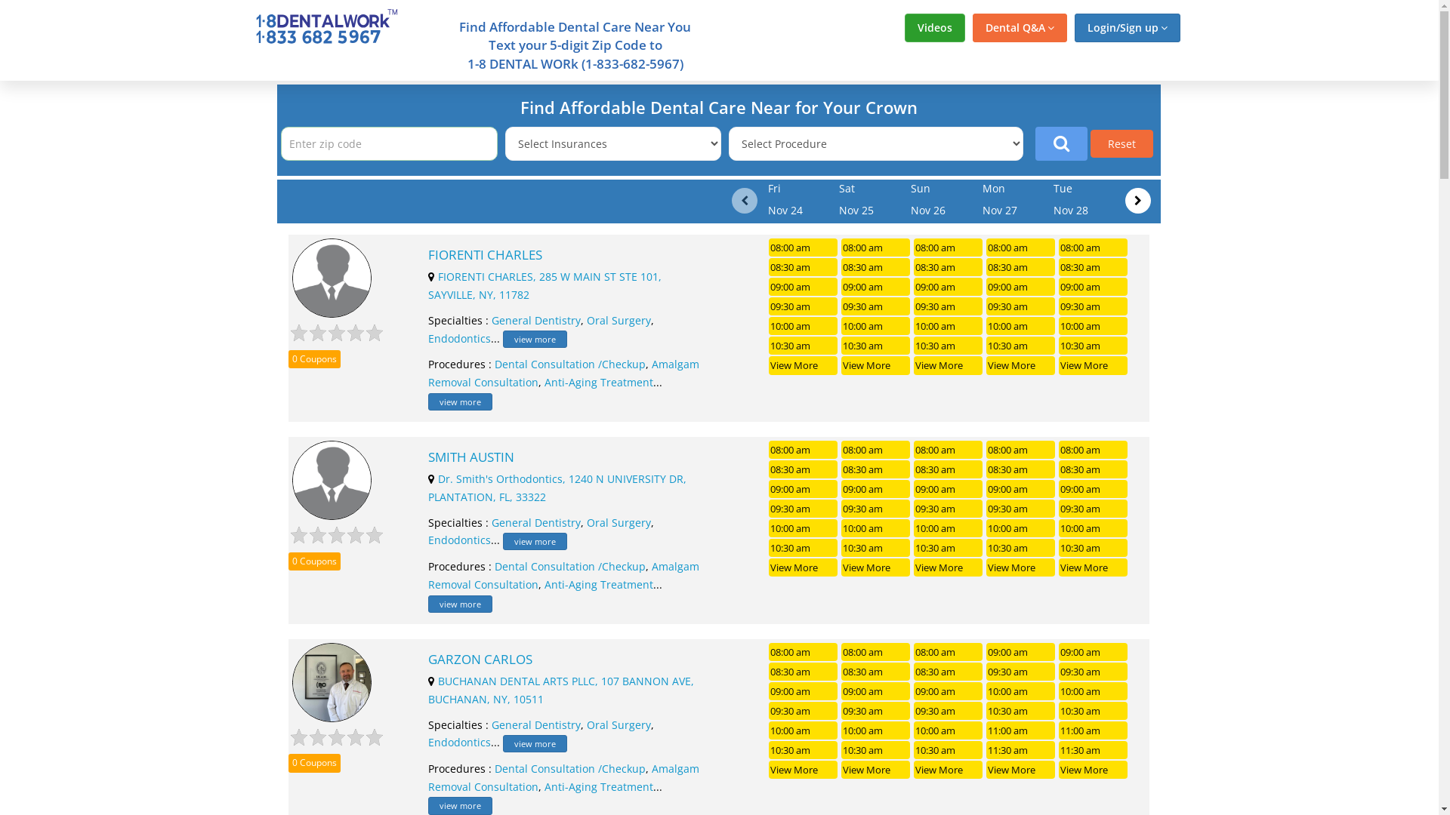  What do you see at coordinates (949, 770) in the screenshot?
I see `View More` at bounding box center [949, 770].